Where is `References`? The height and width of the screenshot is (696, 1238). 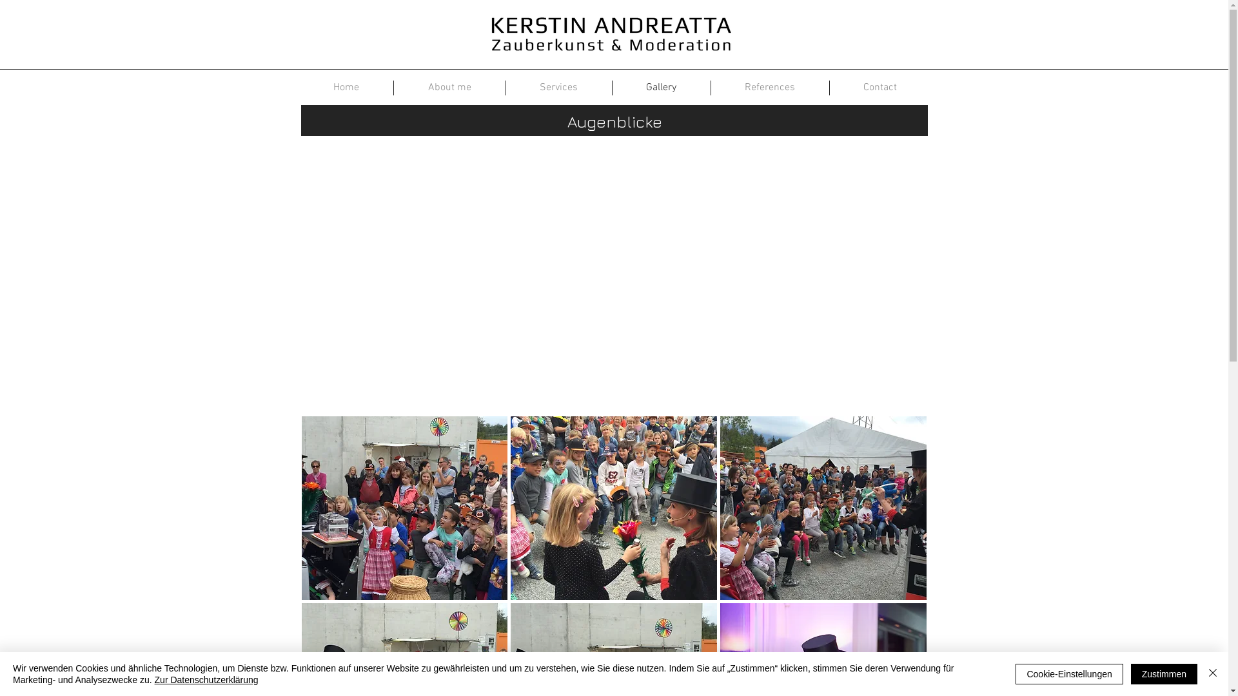 References is located at coordinates (770, 88).